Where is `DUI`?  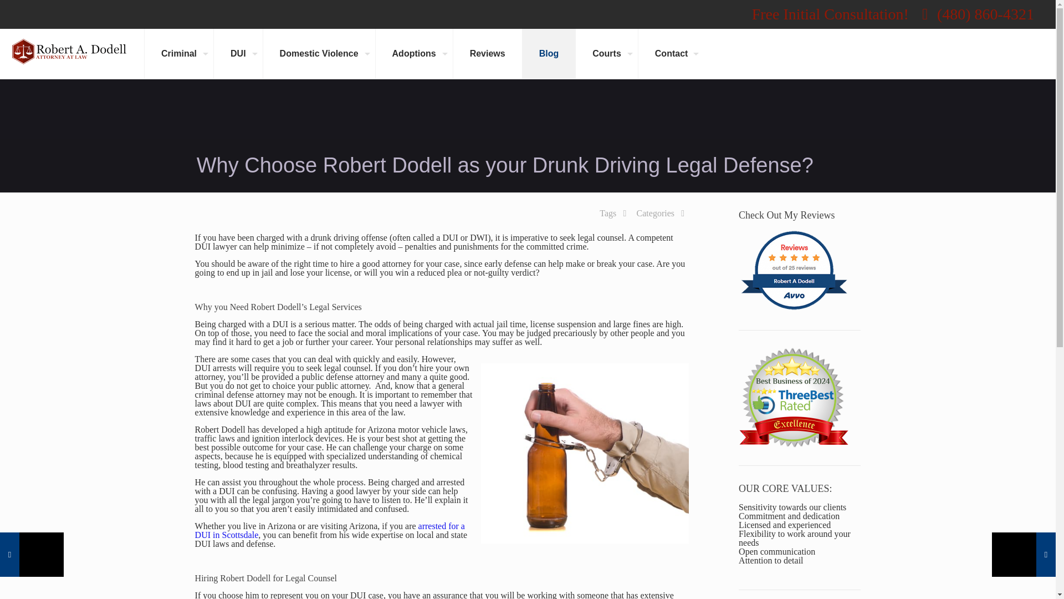
DUI is located at coordinates (238, 53).